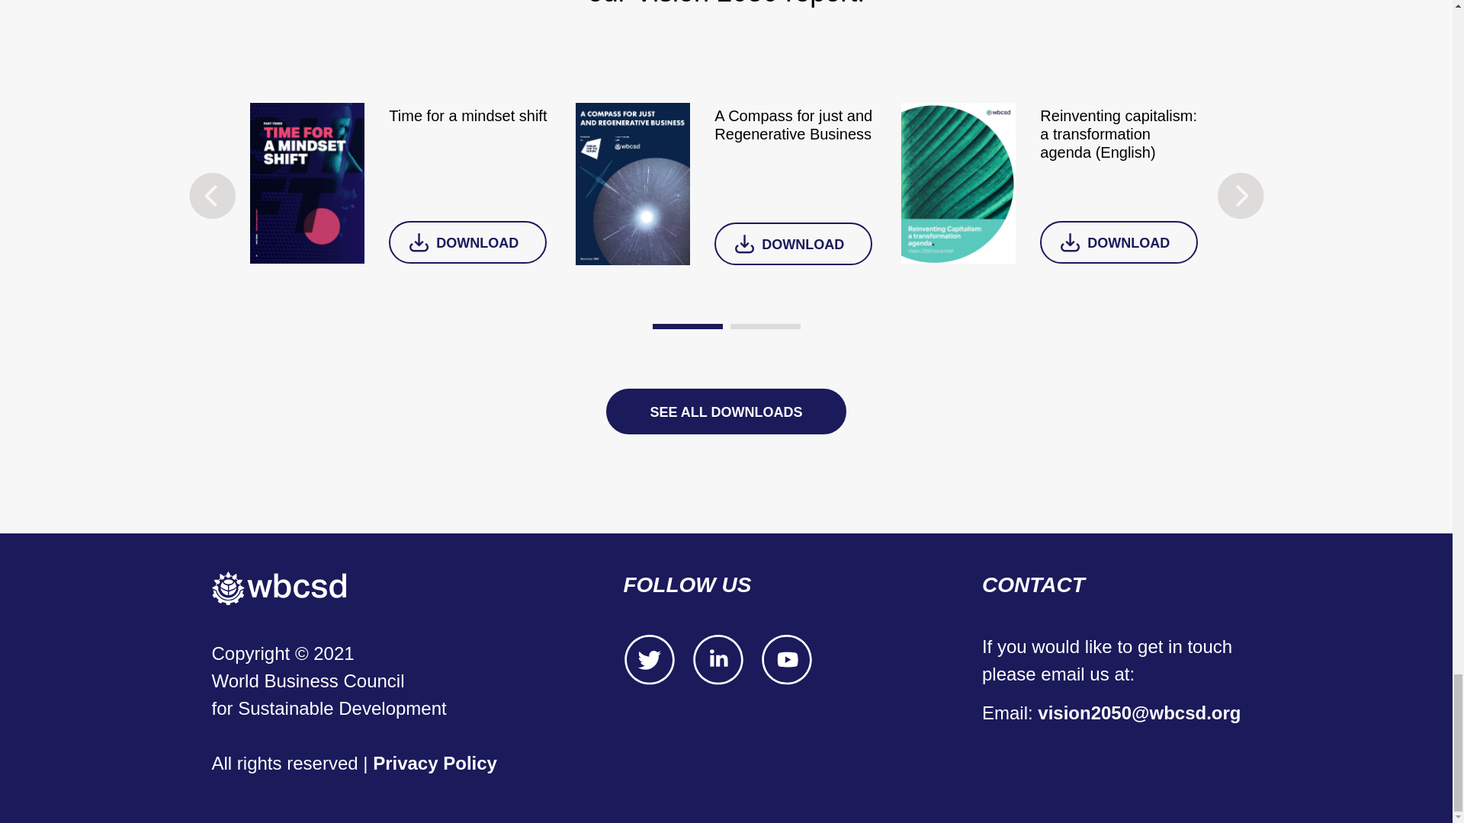  Describe the element at coordinates (793, 243) in the screenshot. I see `DOWNLOAD` at that location.